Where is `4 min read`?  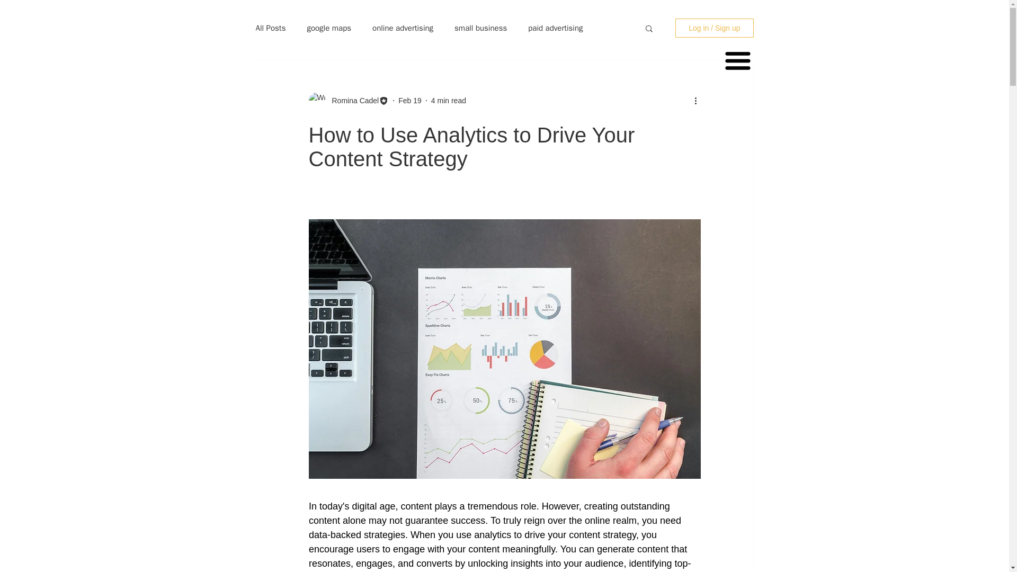 4 min read is located at coordinates (448, 101).